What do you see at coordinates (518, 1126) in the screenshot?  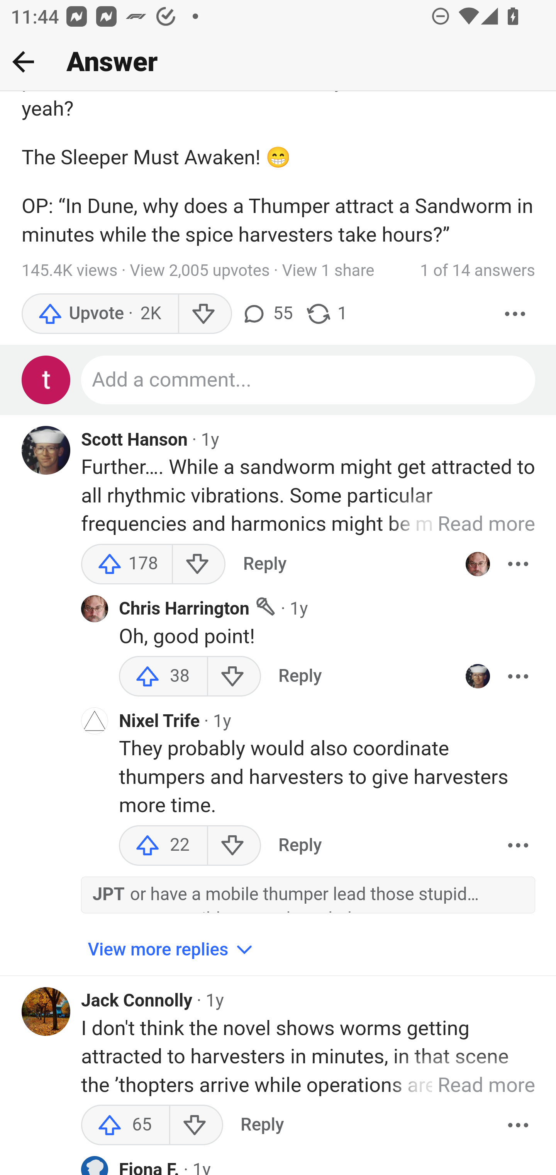 I see `More` at bounding box center [518, 1126].